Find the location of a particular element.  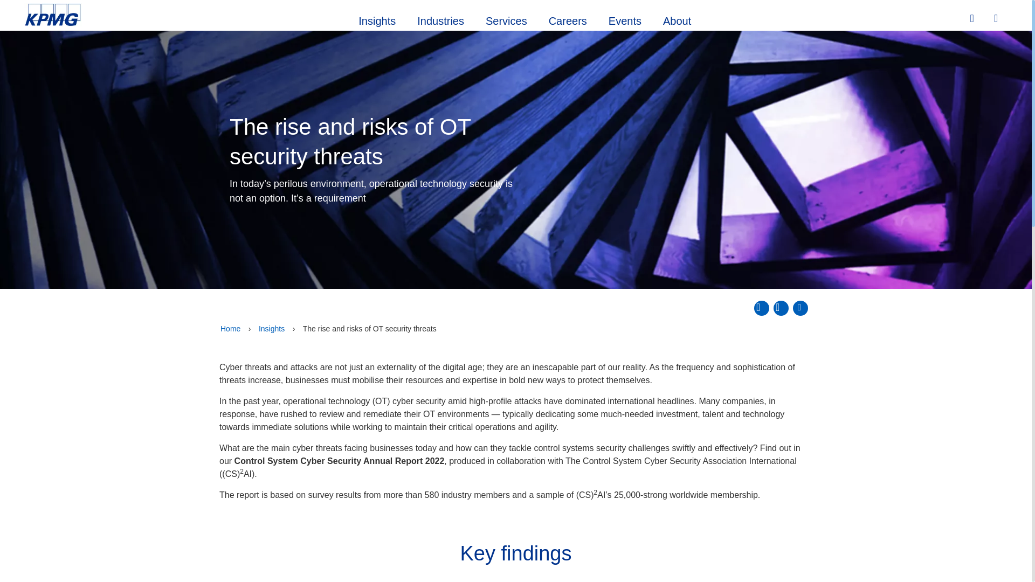

Careers is located at coordinates (568, 19).